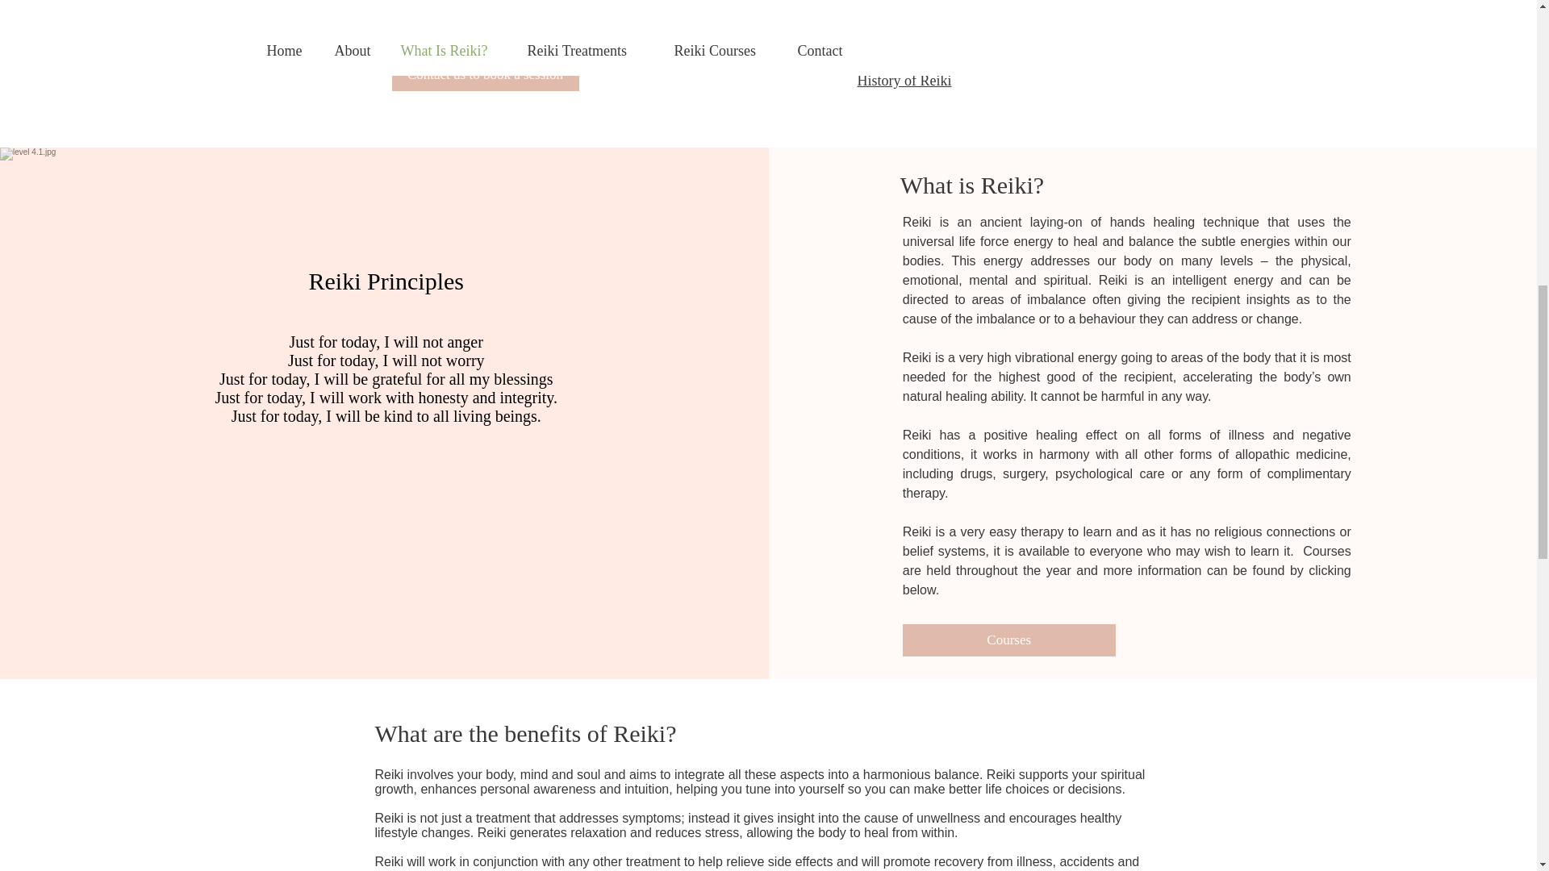 This screenshot has width=1549, height=871. I want to click on History of Reiki, so click(904, 81).